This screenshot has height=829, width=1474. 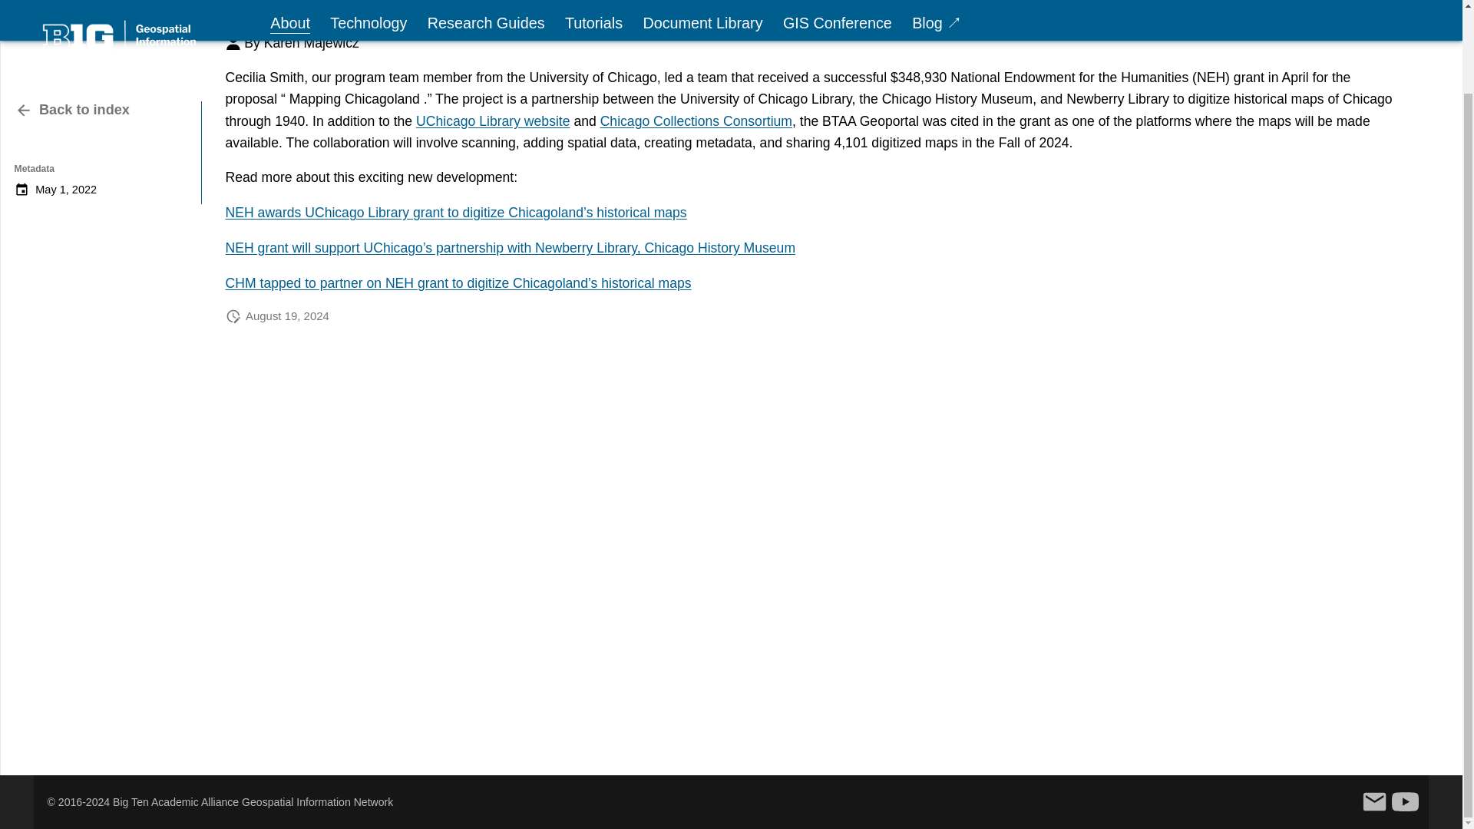 What do you see at coordinates (1405, 801) in the screenshot?
I see `www.youtube.com` at bounding box center [1405, 801].